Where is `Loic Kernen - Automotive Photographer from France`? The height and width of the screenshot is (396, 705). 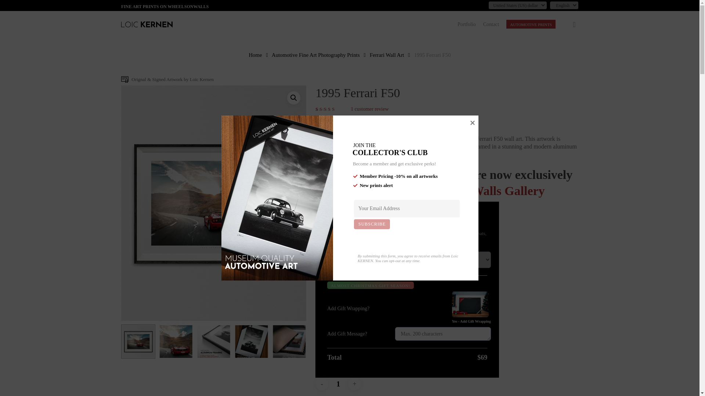 Loic Kernen - Automotive Photographer from France is located at coordinates (147, 24).